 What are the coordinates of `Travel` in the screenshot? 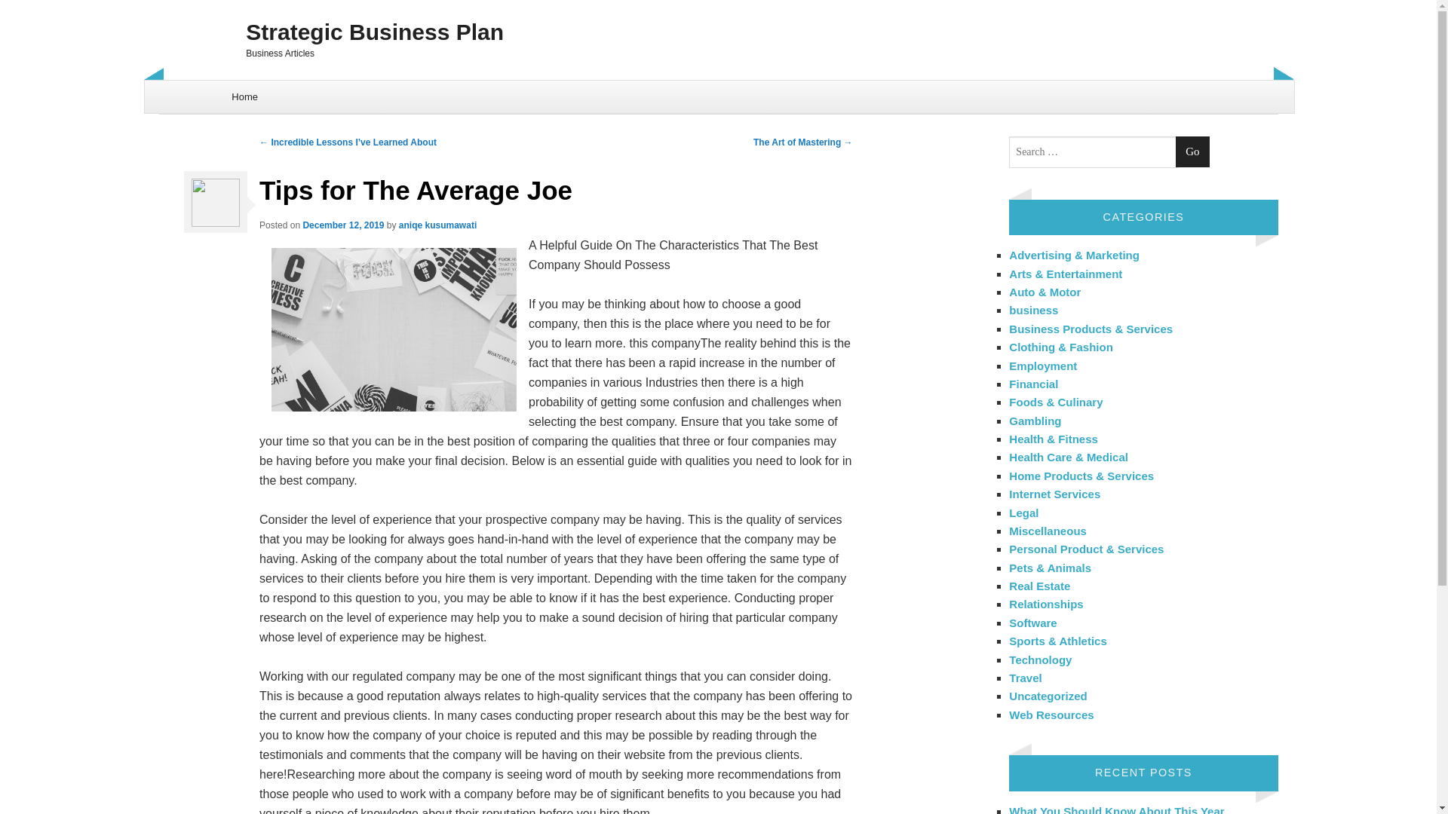 It's located at (1025, 678).